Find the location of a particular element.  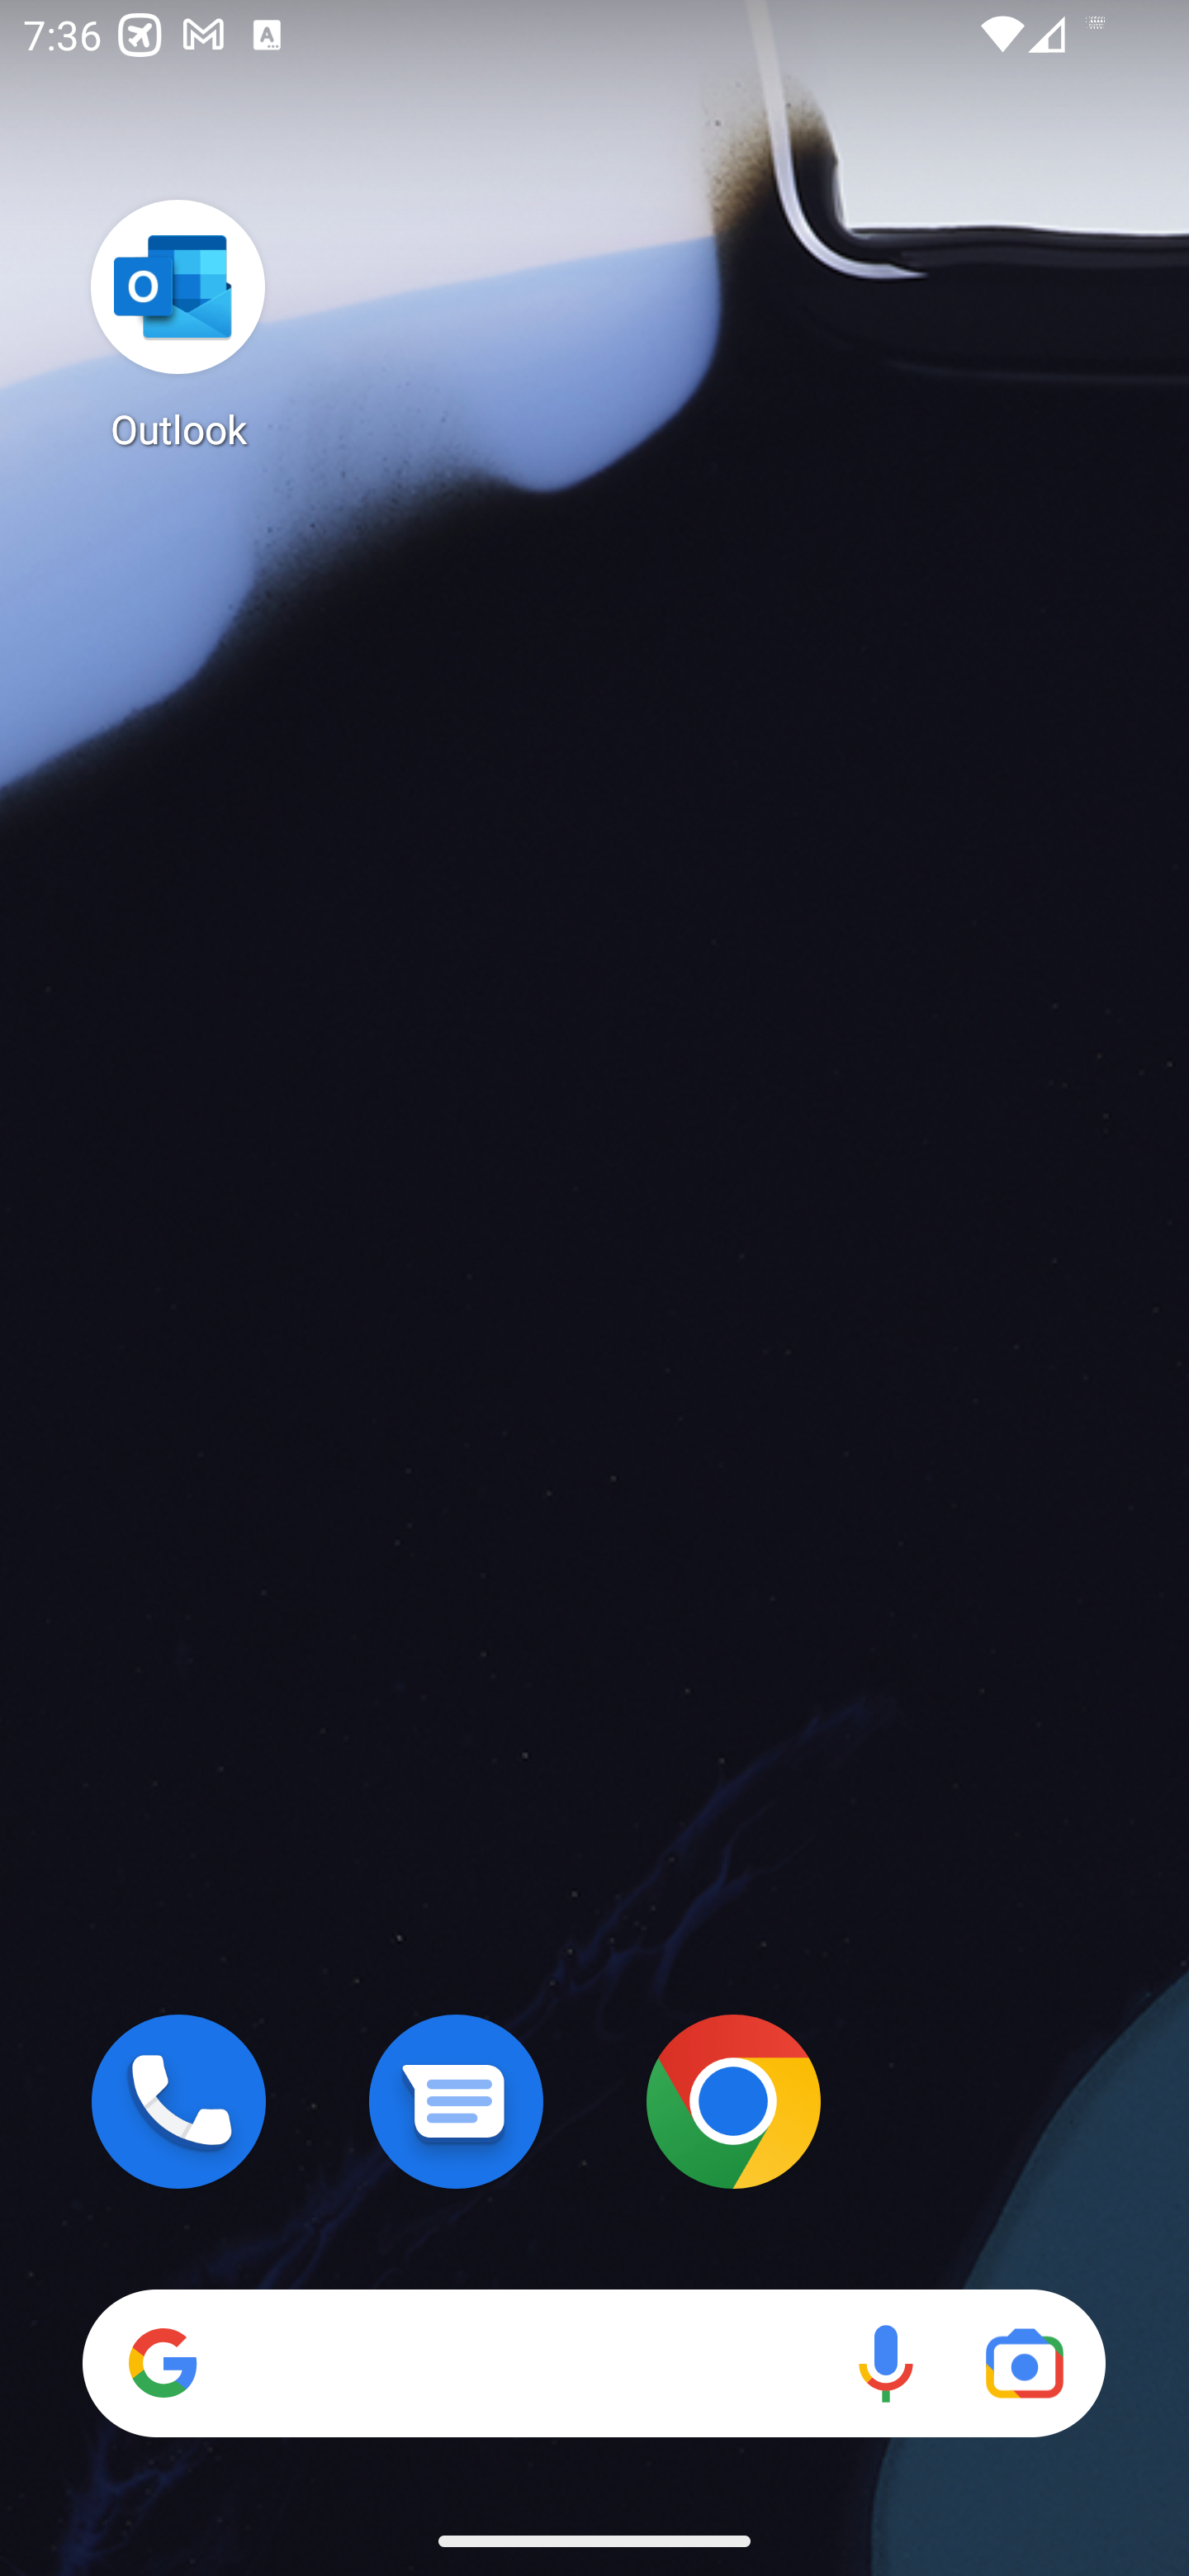

Phone is located at coordinates (178, 2101).